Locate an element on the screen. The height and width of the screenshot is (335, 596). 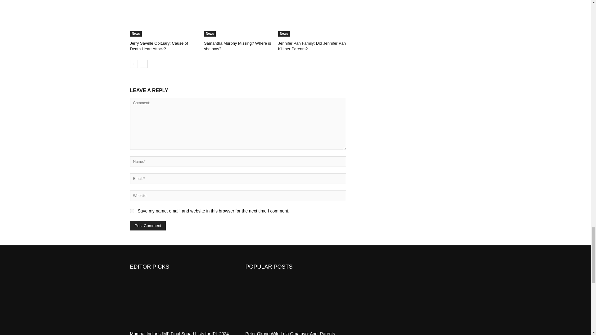
yes is located at coordinates (132, 211).